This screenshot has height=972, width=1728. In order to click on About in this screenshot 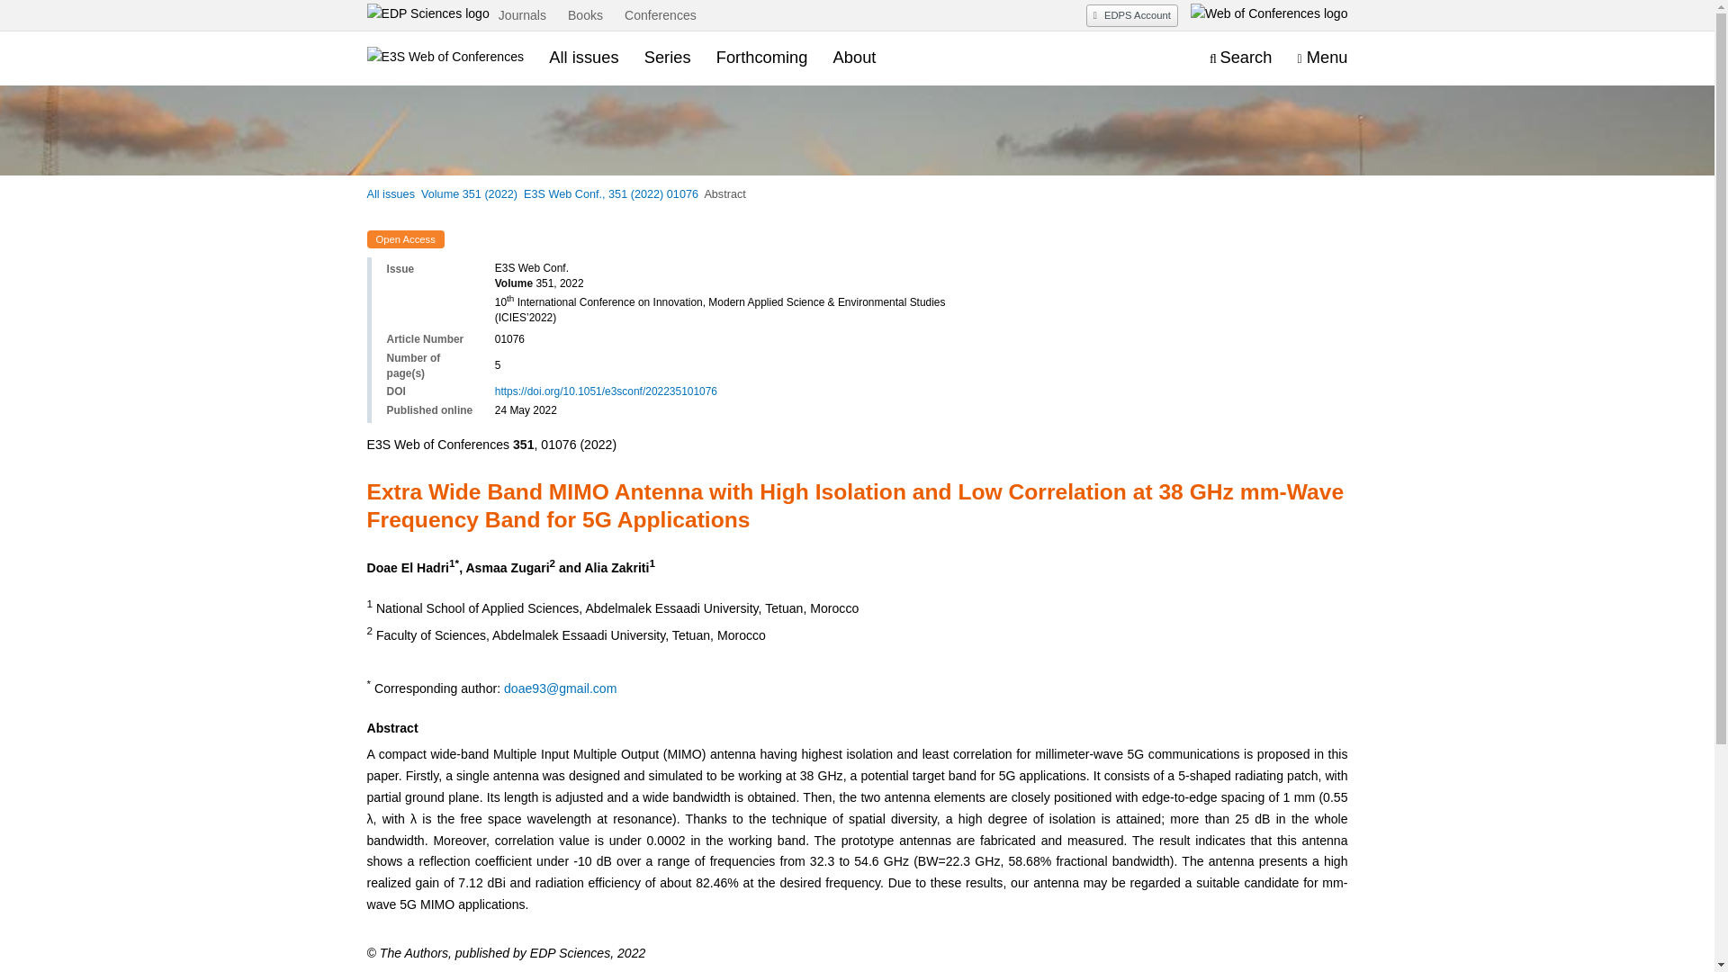, I will do `click(854, 57)`.